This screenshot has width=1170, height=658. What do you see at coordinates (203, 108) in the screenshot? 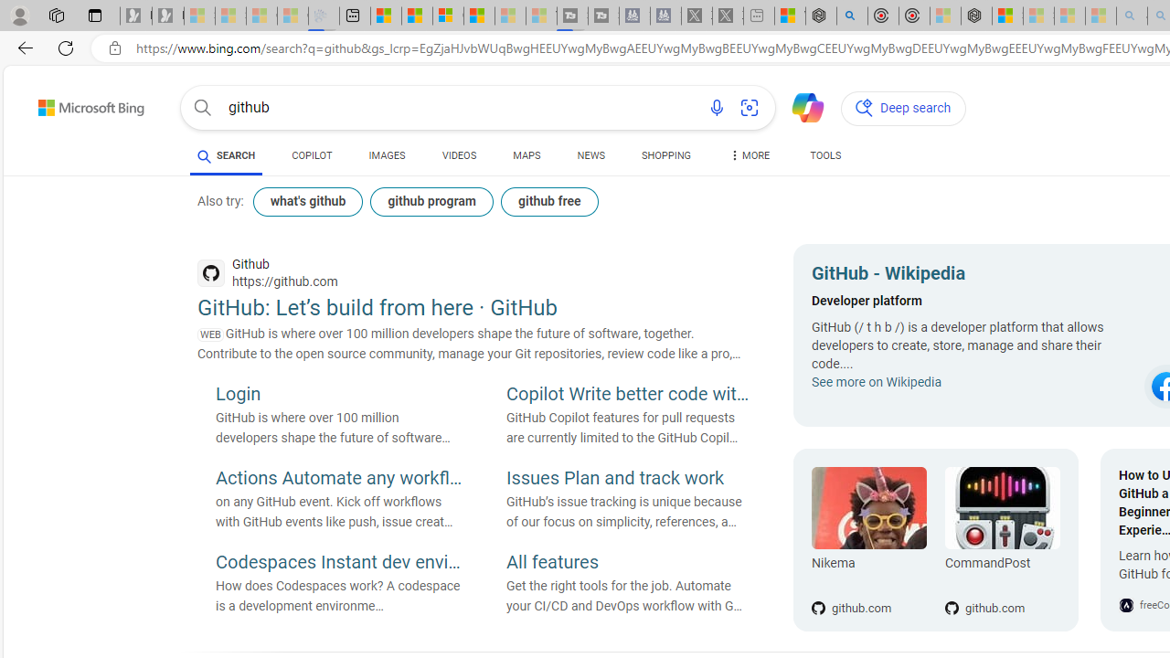
I see `Search button` at bounding box center [203, 108].